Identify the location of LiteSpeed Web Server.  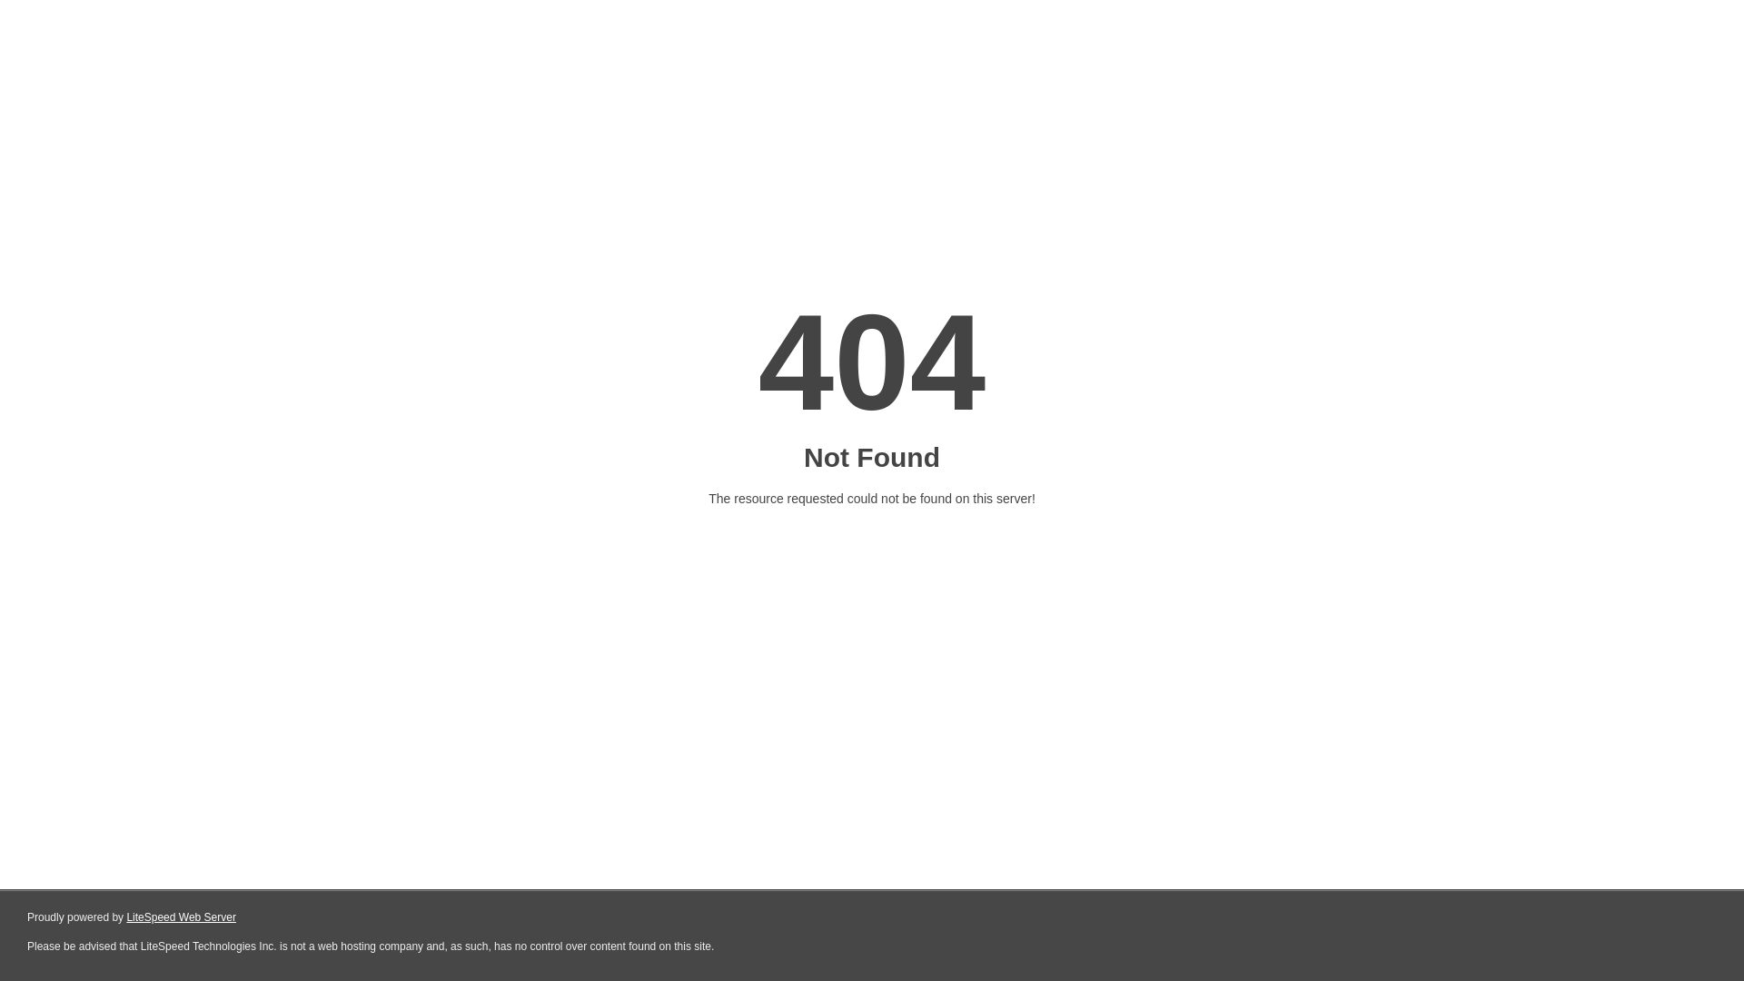
(182, 917).